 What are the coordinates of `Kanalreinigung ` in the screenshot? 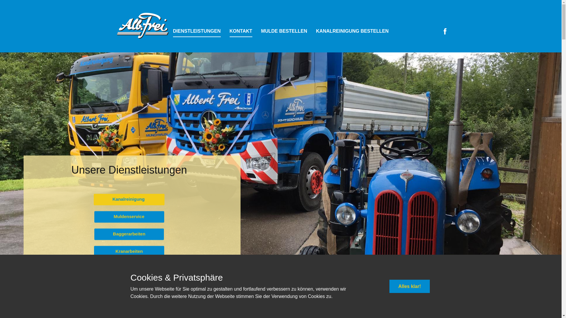 It's located at (129, 199).